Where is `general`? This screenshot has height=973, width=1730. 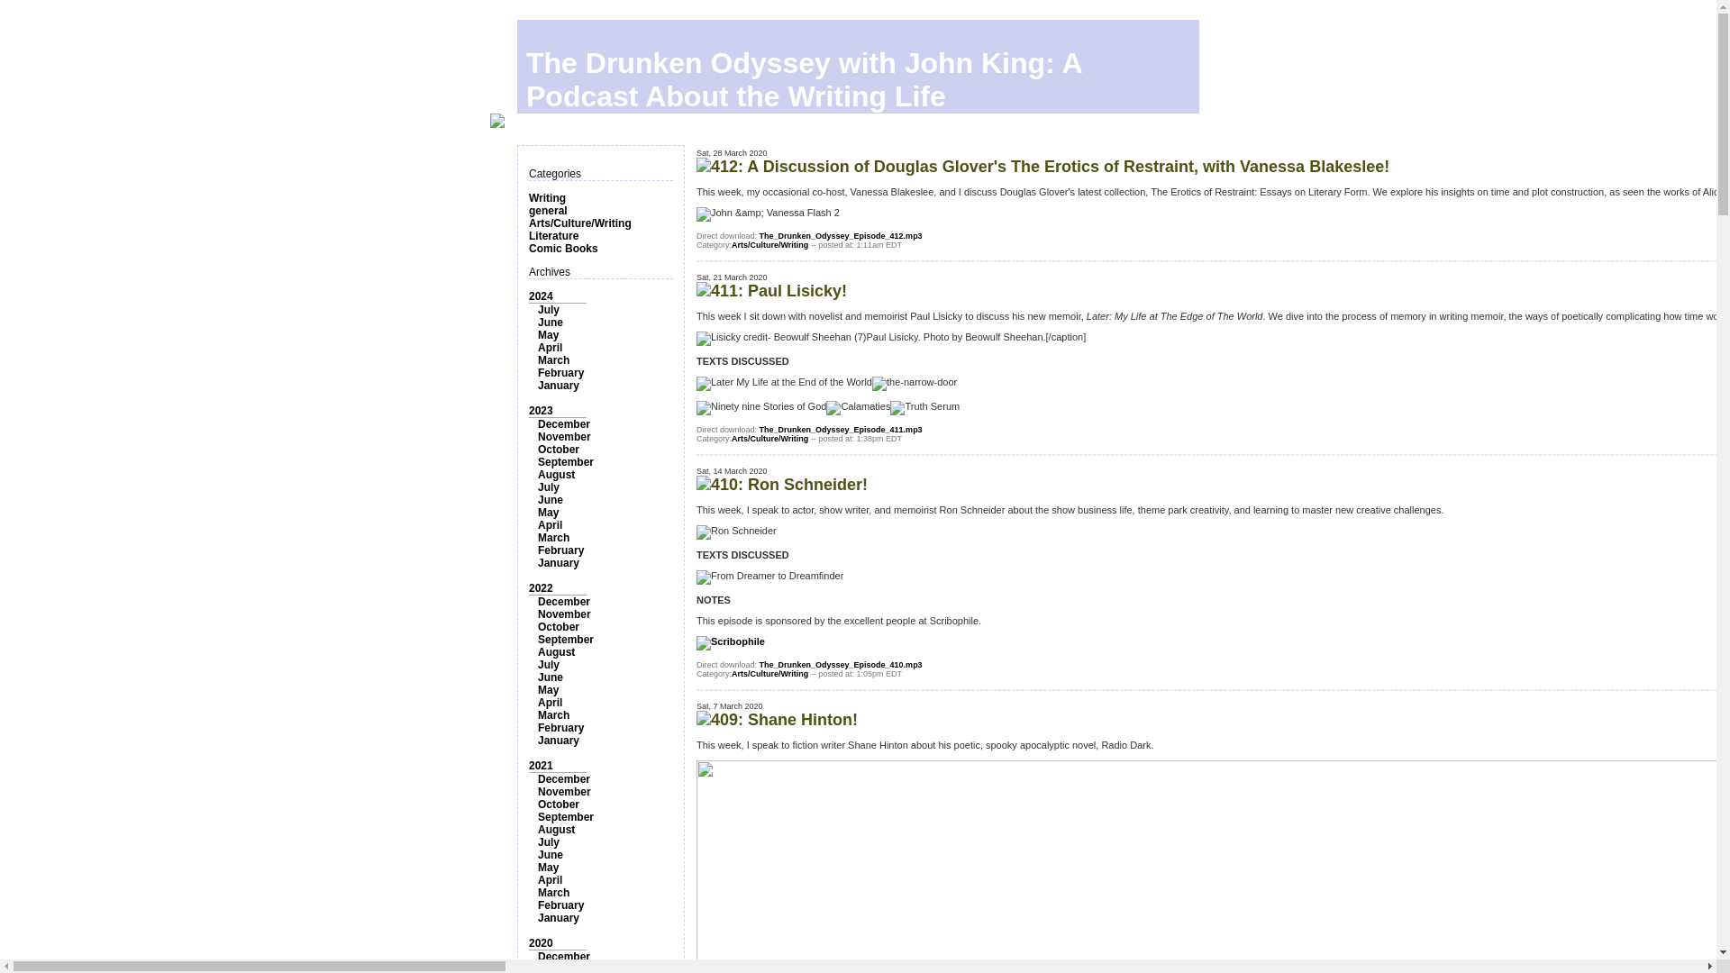 general is located at coordinates (548, 210).